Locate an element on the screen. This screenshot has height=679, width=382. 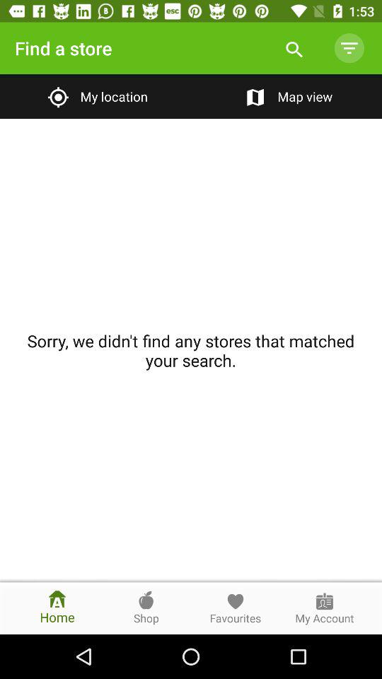
click map view item is located at coordinates (286, 96).